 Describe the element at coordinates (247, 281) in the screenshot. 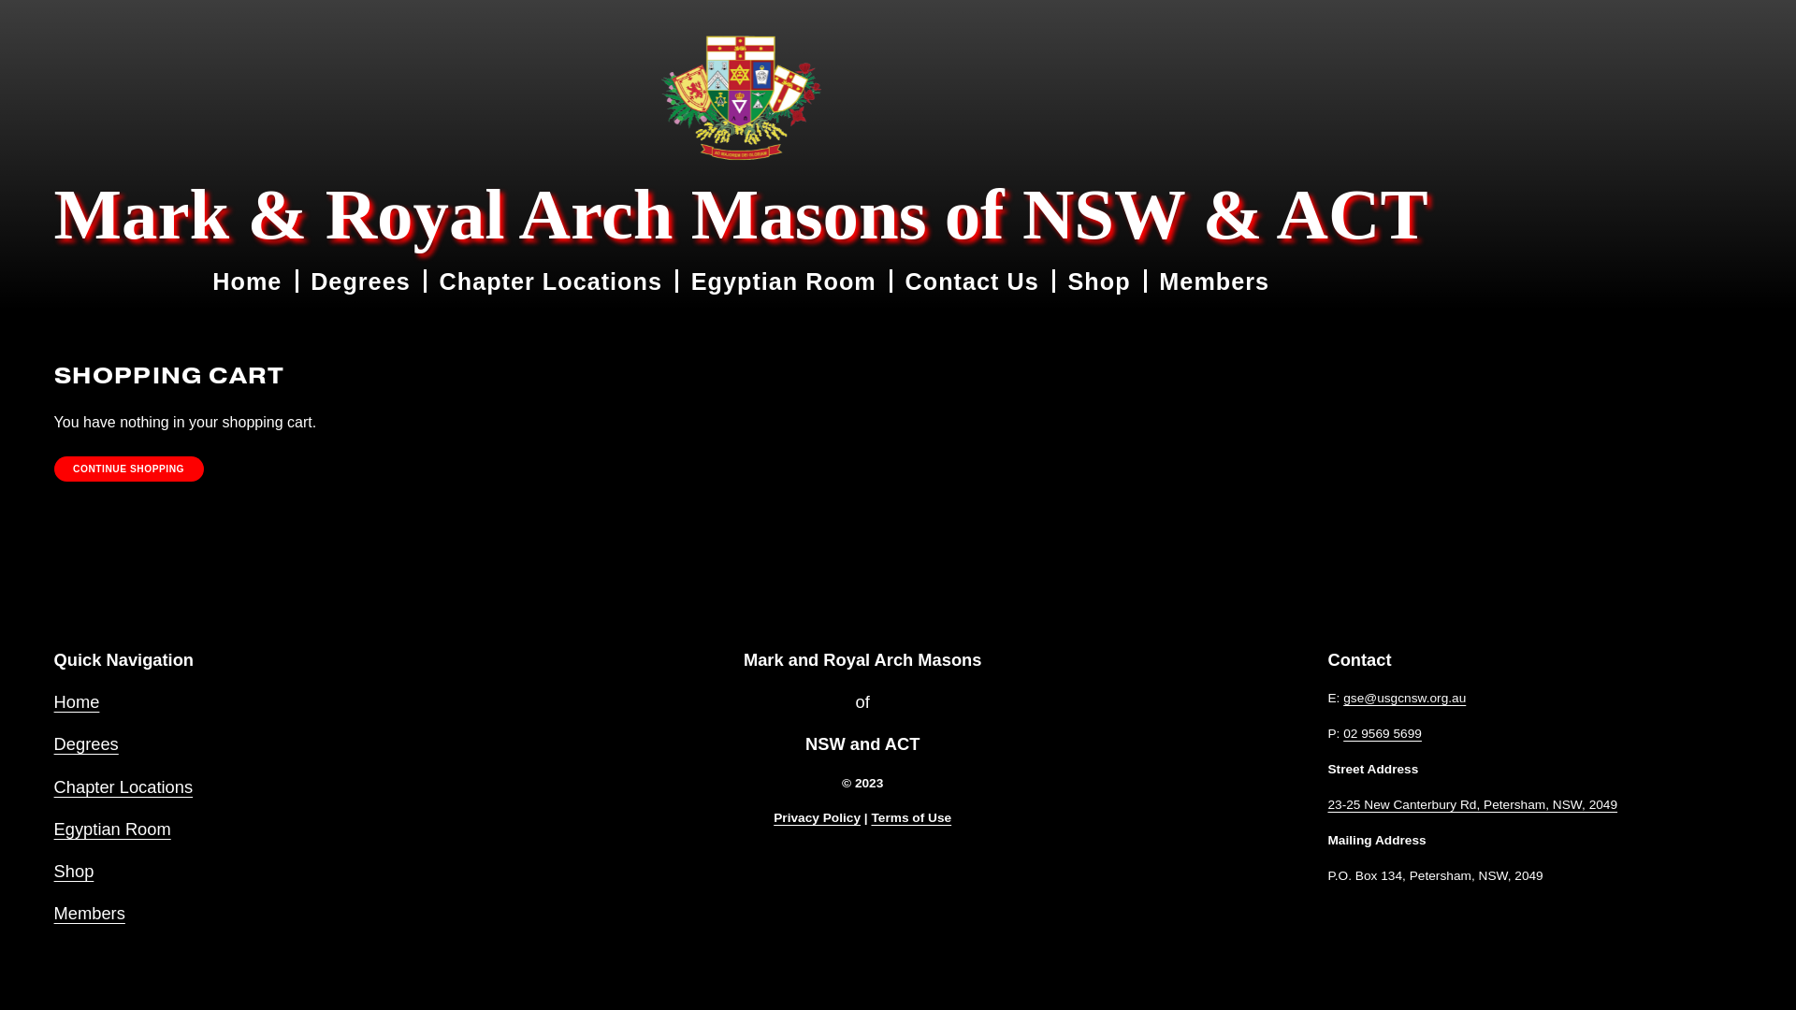

I see `Home` at that location.